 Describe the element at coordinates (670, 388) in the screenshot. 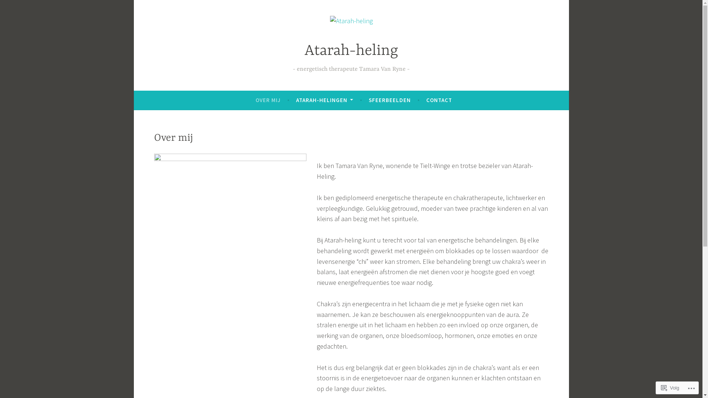

I see `Volg` at that location.